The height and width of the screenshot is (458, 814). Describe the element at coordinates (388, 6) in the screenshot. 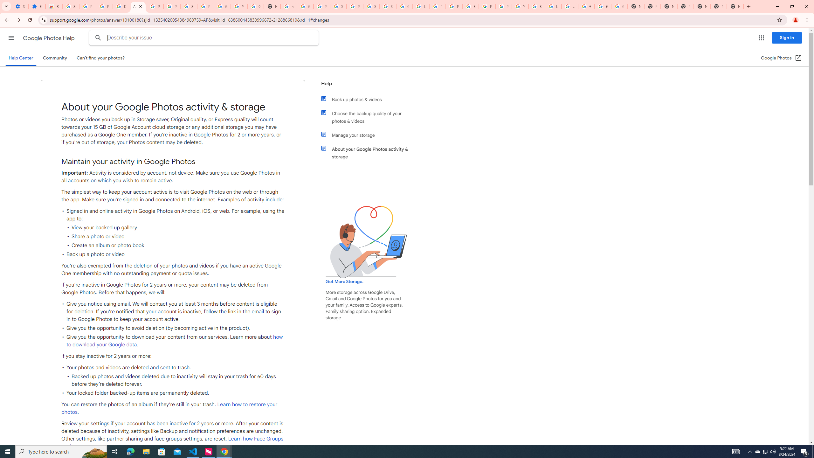

I see `Sign in - Google Accounts` at that location.